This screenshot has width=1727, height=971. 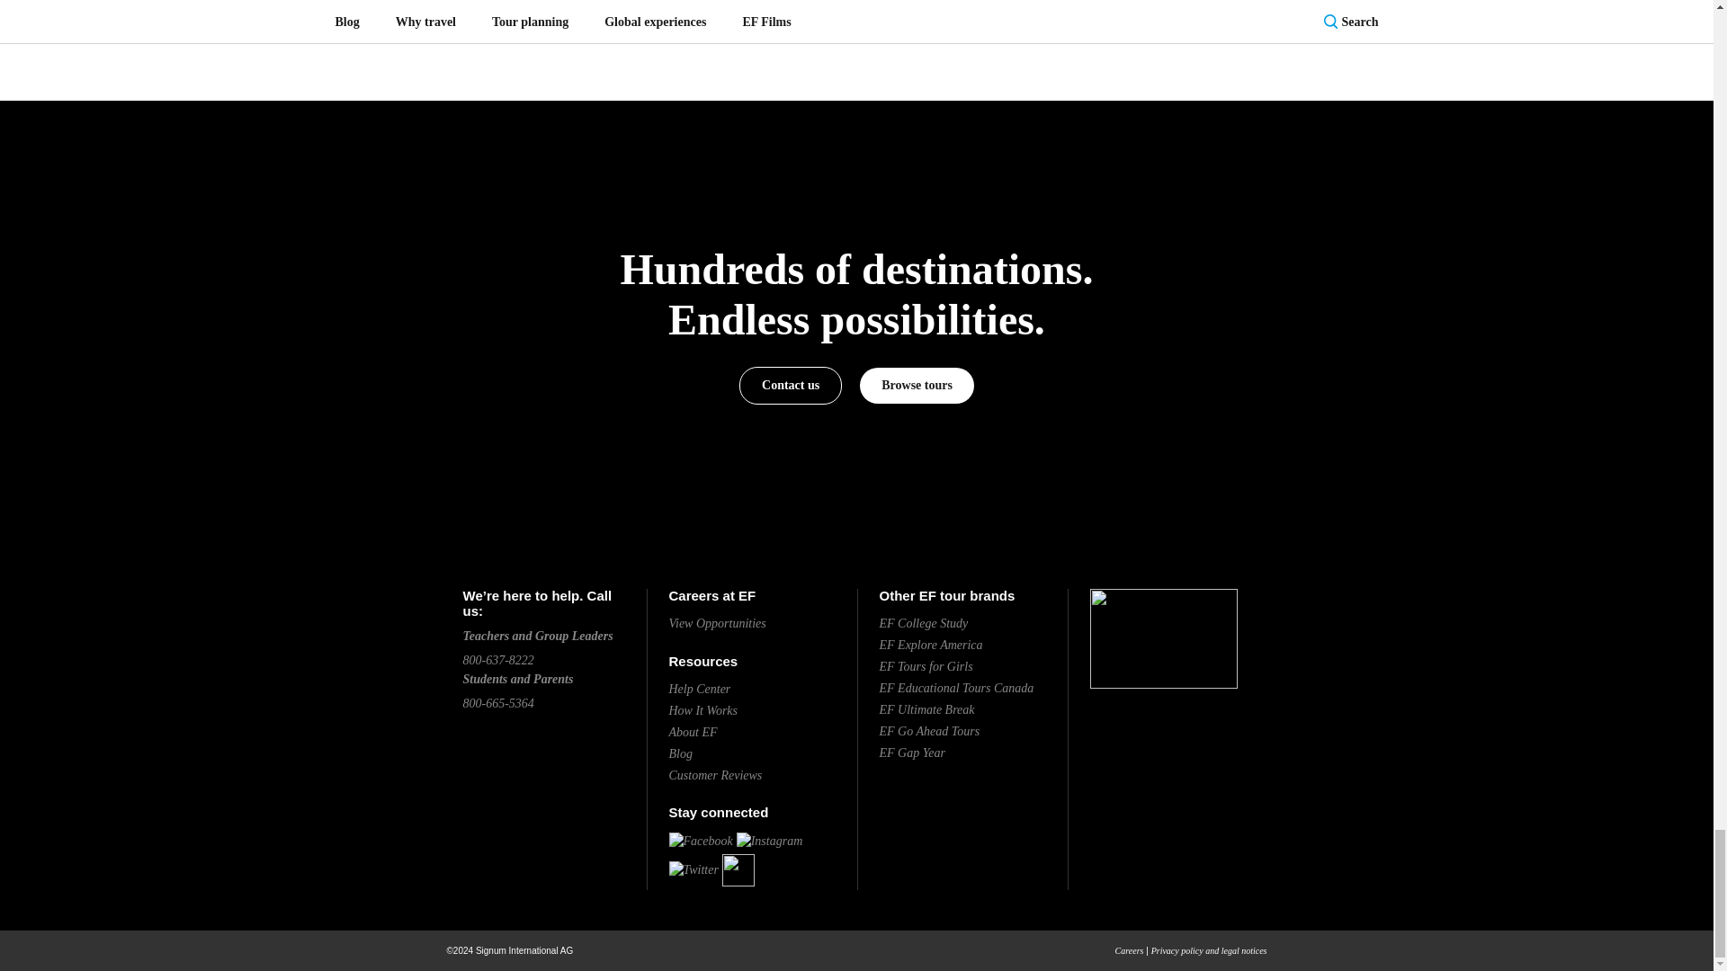 What do you see at coordinates (912, 753) in the screenshot?
I see `Gap Year` at bounding box center [912, 753].